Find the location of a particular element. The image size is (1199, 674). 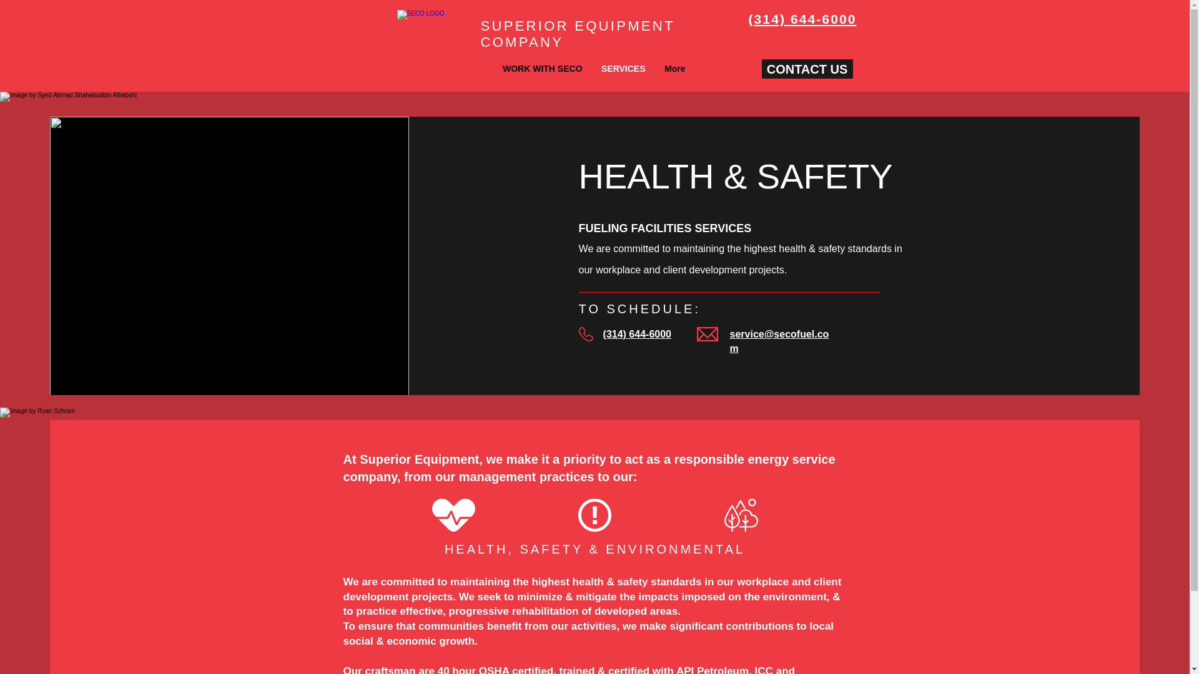

SUPERIOR EQUIPMENT COMPANY is located at coordinates (577, 34).